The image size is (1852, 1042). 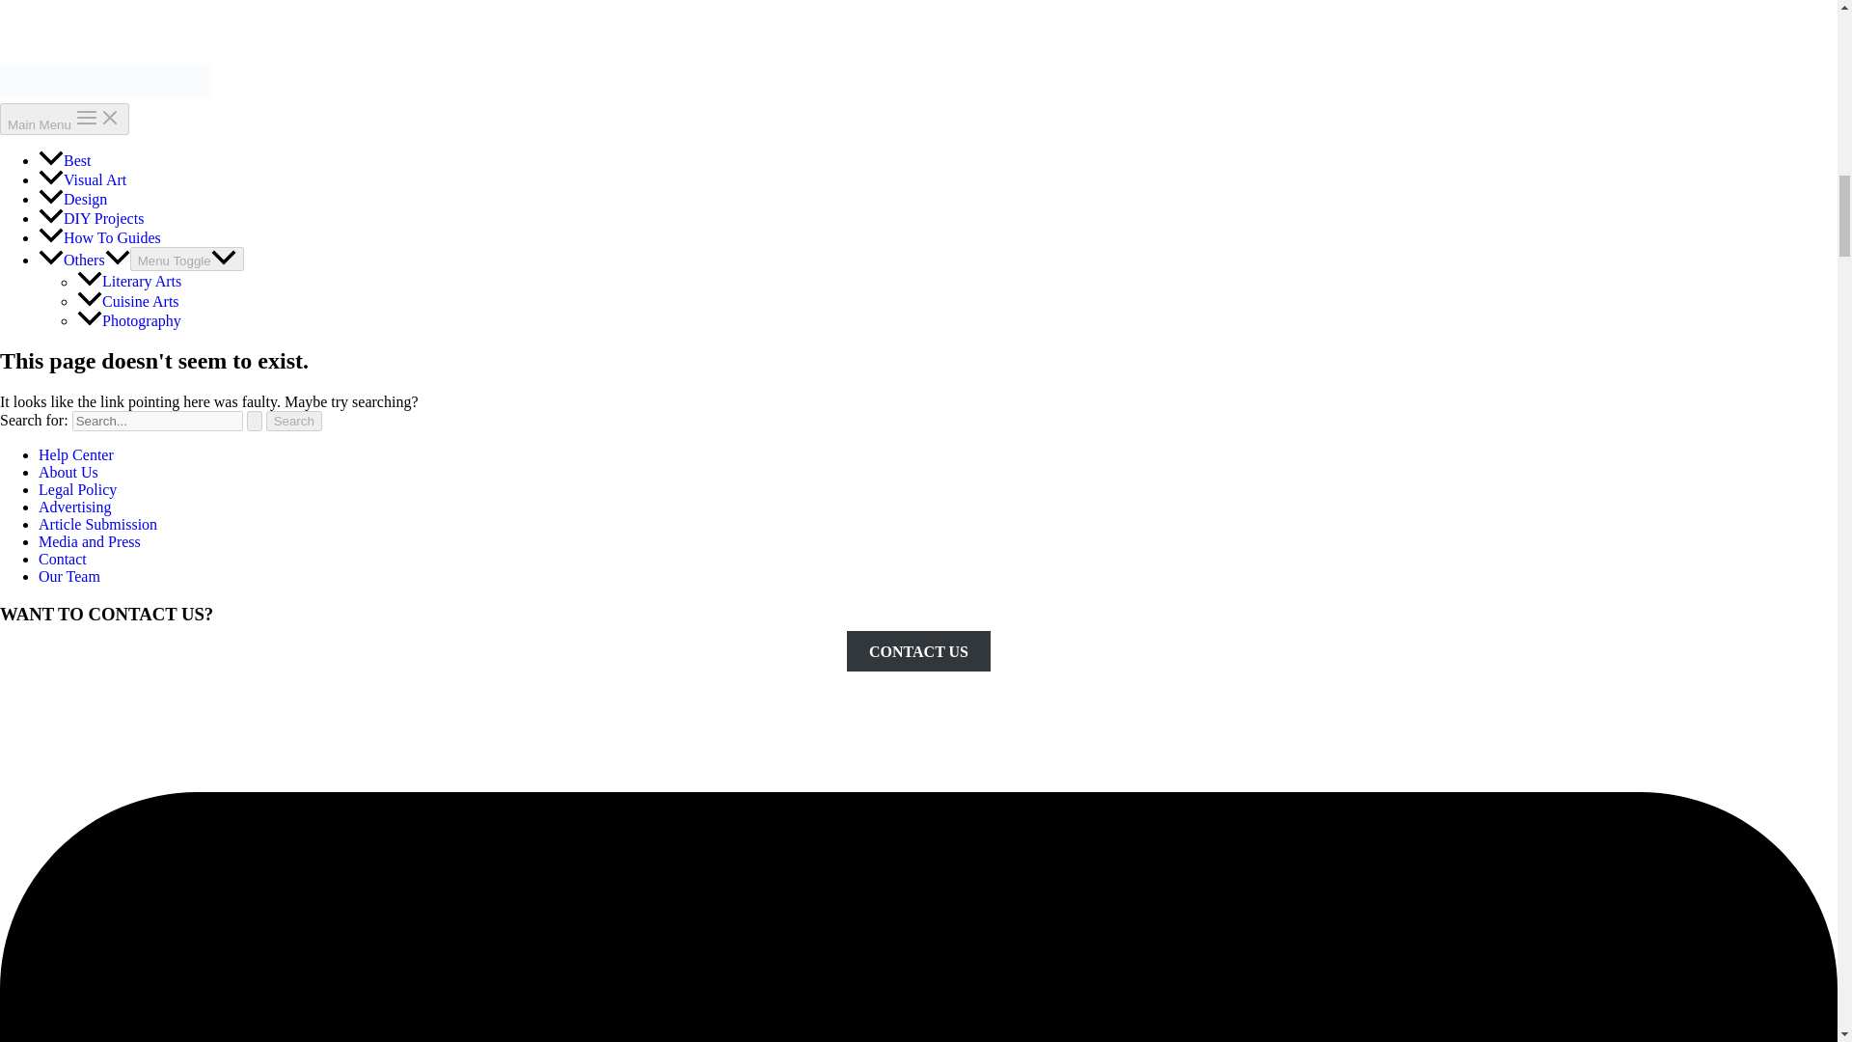 What do you see at coordinates (128, 301) in the screenshot?
I see `Cuisine Arts` at bounding box center [128, 301].